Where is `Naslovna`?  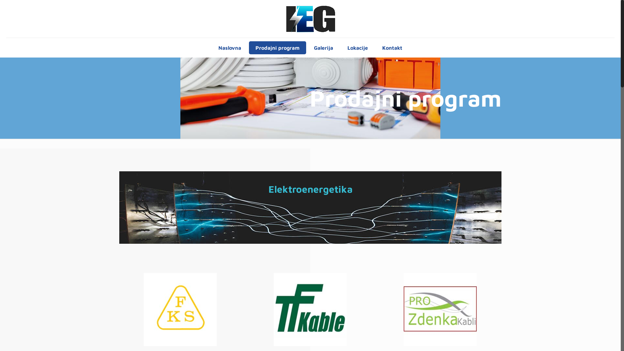 Naslovna is located at coordinates (230, 48).